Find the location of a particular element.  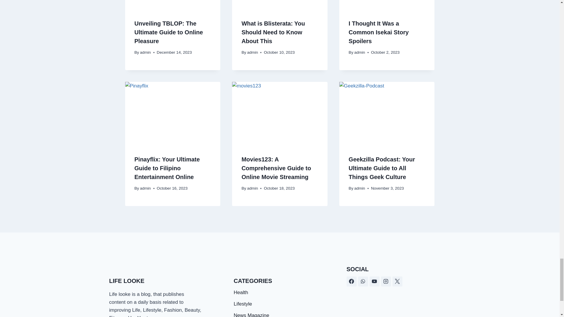

Unveiling TBLOP: The Ultimate Guide to Online Pleasure is located at coordinates (169, 32).